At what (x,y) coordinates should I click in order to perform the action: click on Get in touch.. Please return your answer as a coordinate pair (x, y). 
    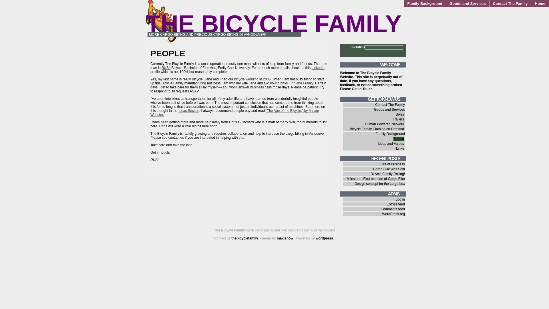
    Looking at the image, I should click on (160, 152).